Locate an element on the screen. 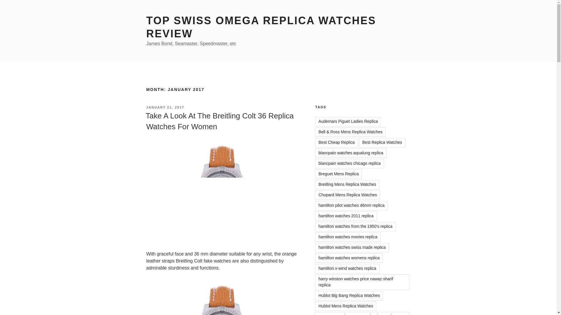 This screenshot has height=315, width=561. blancpain watches aqualung replica is located at coordinates (351, 153).